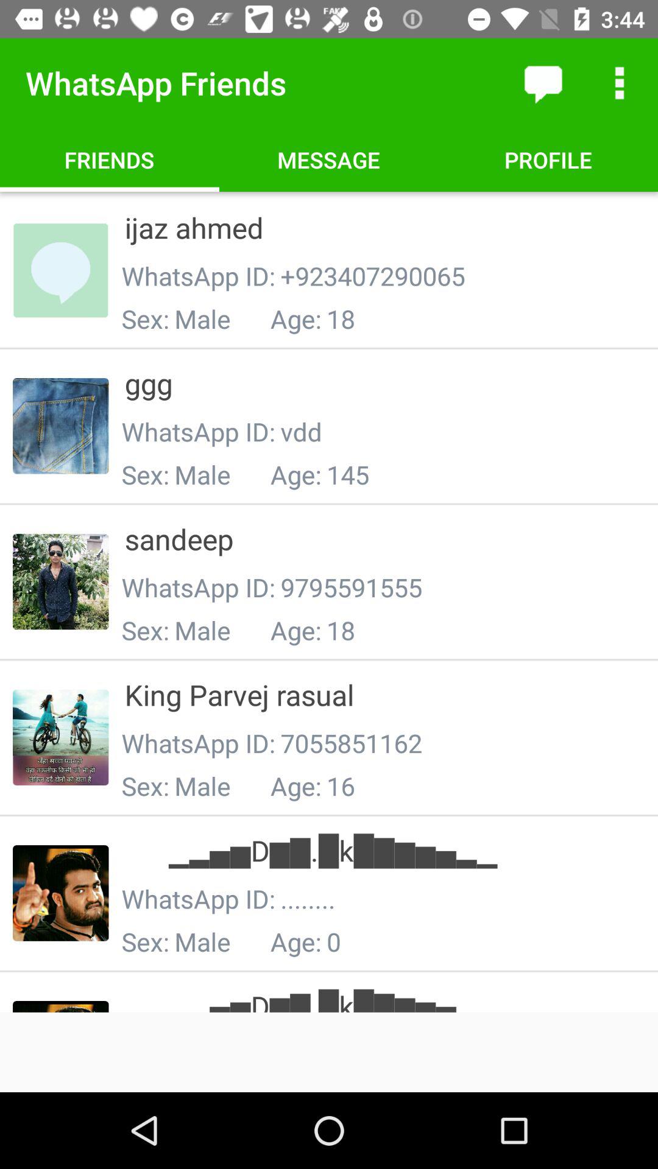 Image resolution: width=658 pixels, height=1169 pixels. Describe the element at coordinates (620, 83) in the screenshot. I see `more options` at that location.